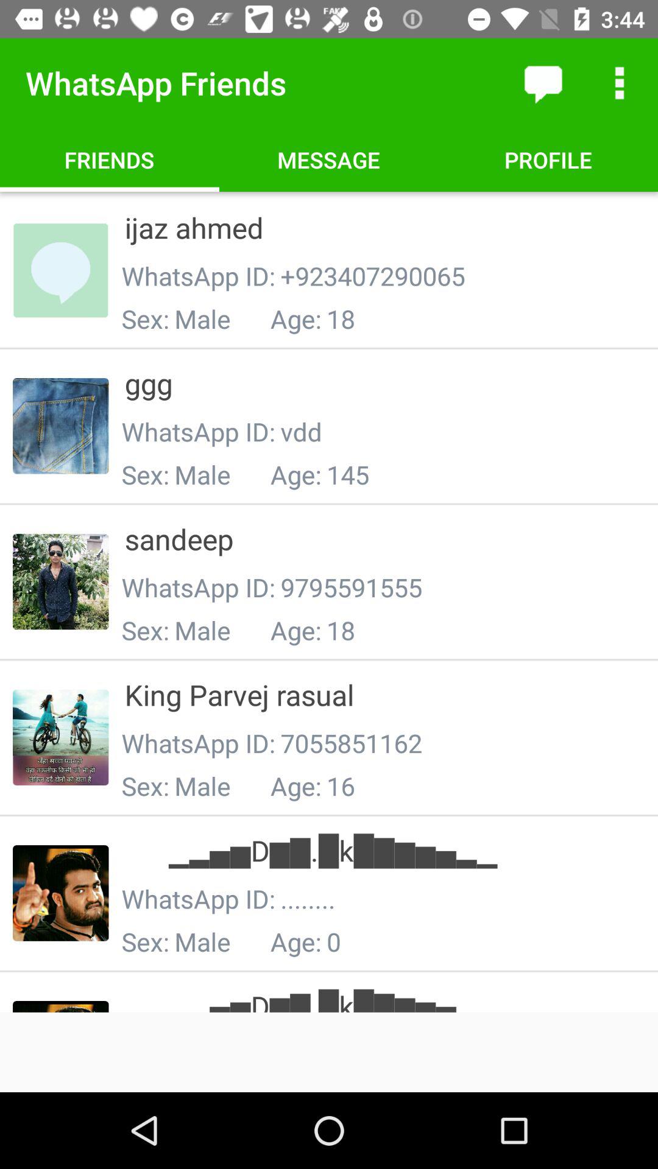 Image resolution: width=658 pixels, height=1169 pixels. Describe the element at coordinates (620, 83) in the screenshot. I see `more options` at that location.